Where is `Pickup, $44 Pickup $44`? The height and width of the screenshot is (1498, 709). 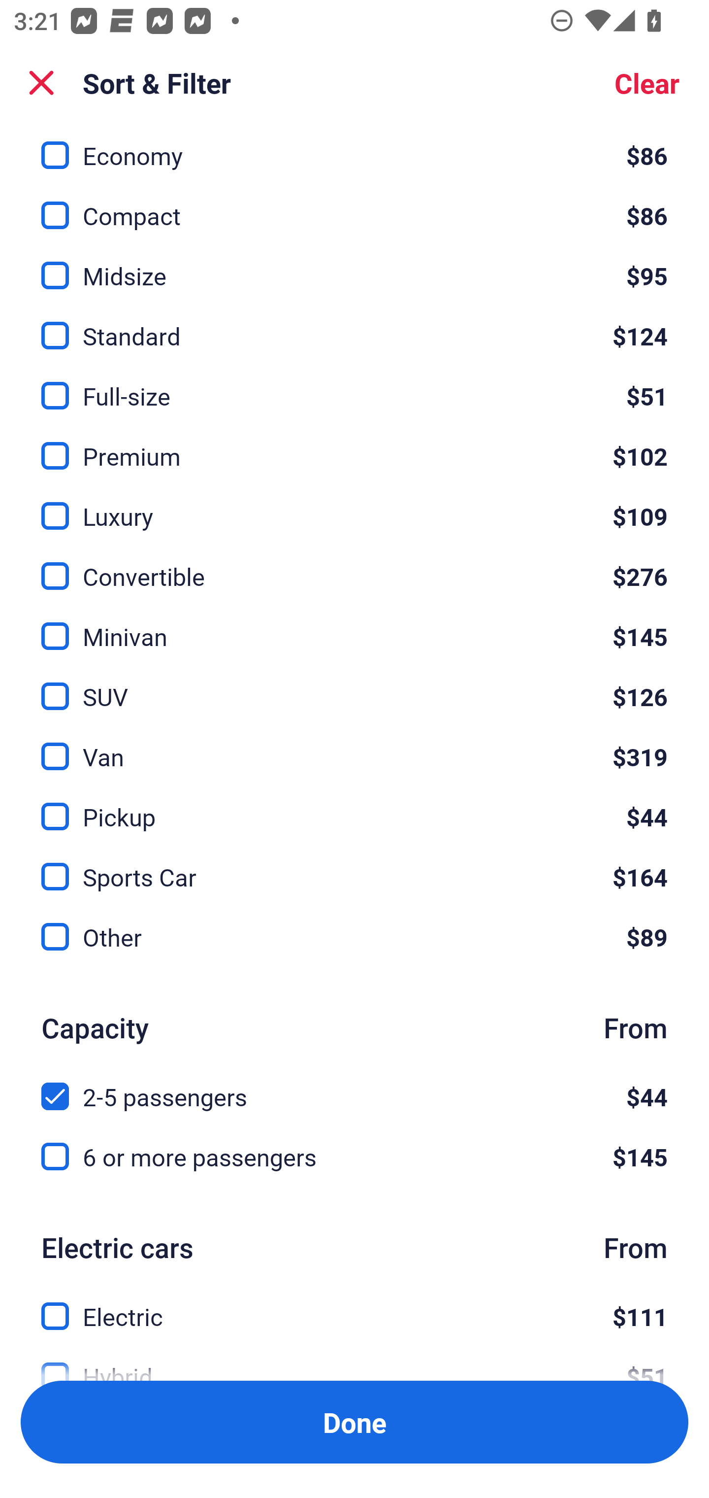 Pickup, $44 Pickup $44 is located at coordinates (354, 806).